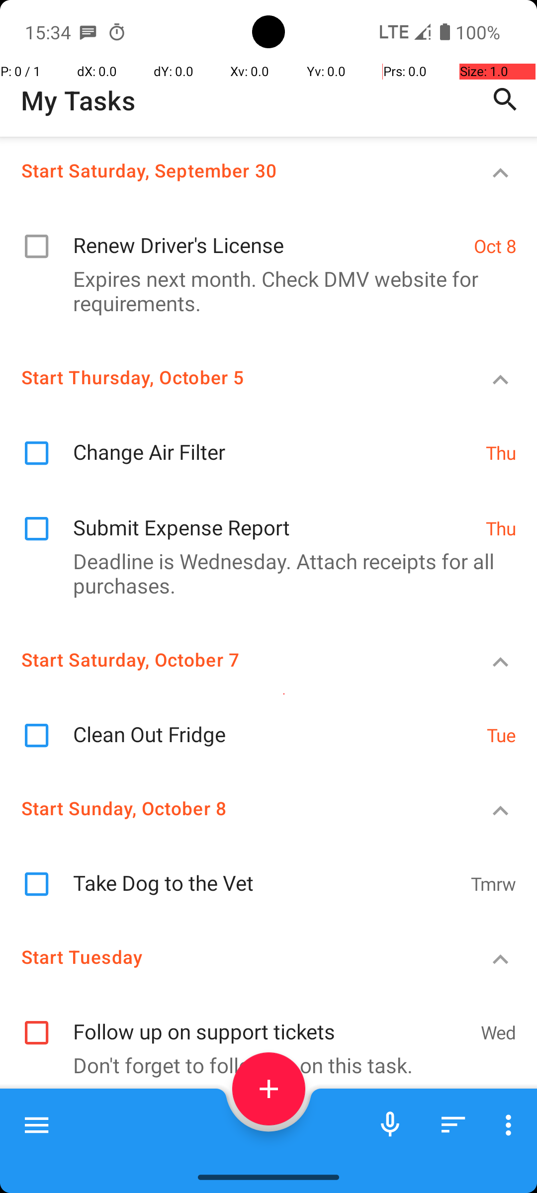  I want to click on Start Tuesday, so click(232, 956).